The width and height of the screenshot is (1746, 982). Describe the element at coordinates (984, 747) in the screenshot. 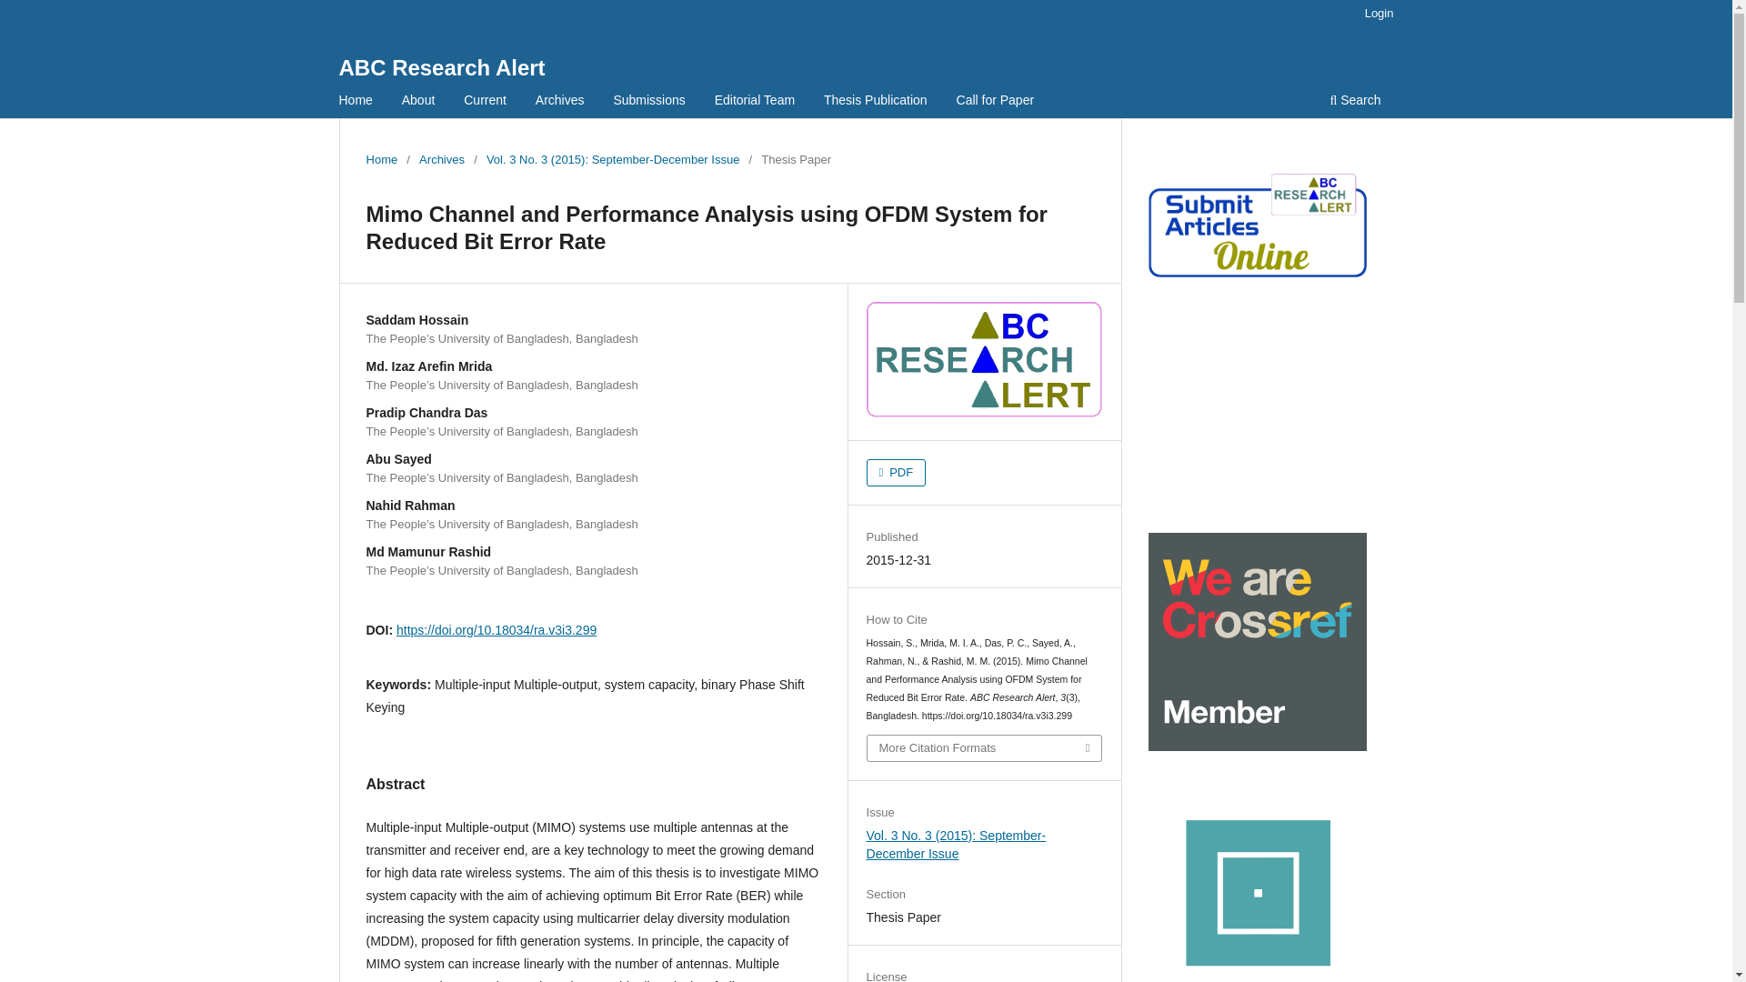

I see `More Citation Formats` at that location.